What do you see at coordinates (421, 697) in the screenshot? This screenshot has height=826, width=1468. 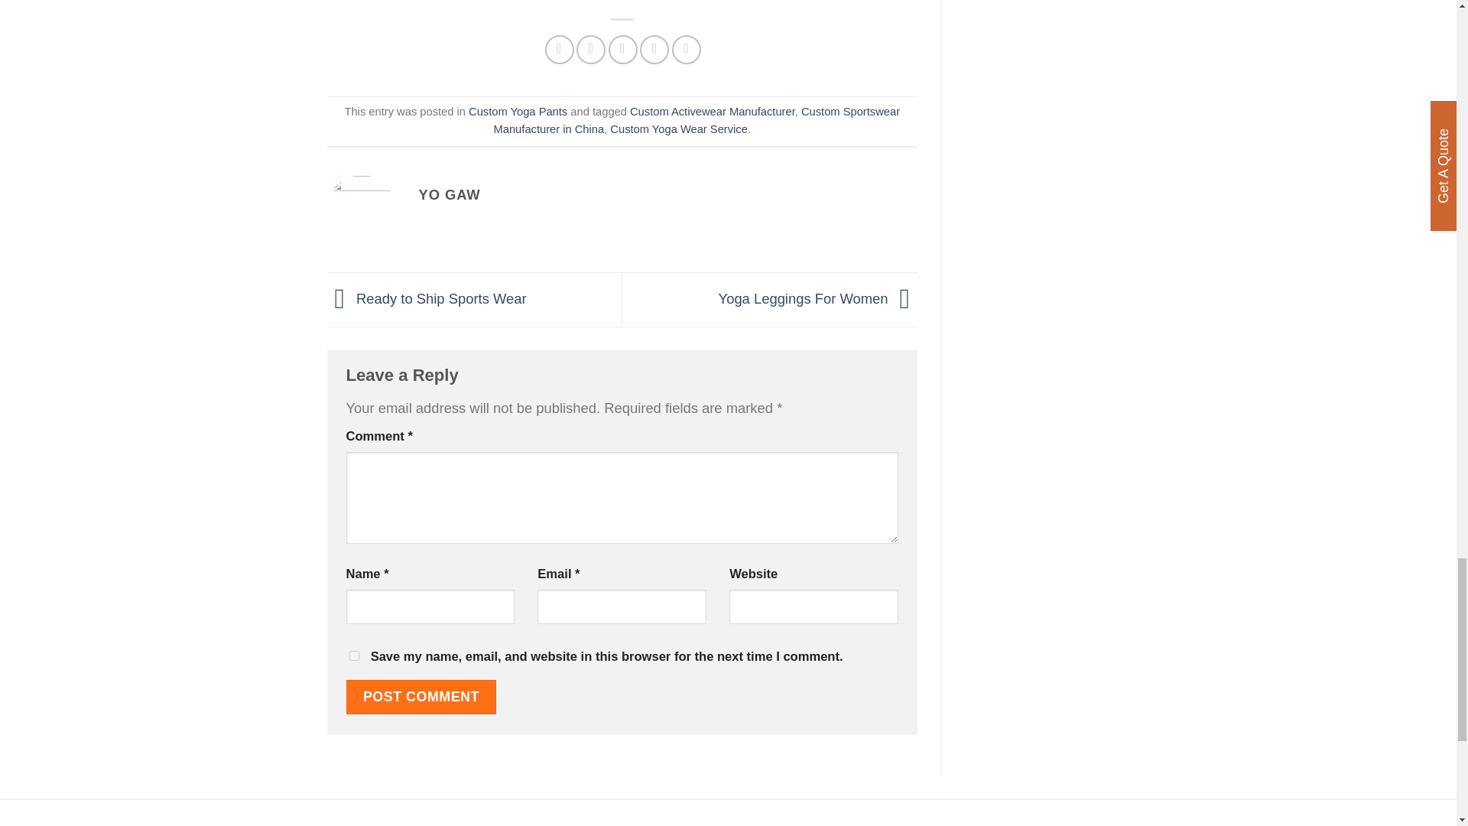 I see `Post Comment` at bounding box center [421, 697].